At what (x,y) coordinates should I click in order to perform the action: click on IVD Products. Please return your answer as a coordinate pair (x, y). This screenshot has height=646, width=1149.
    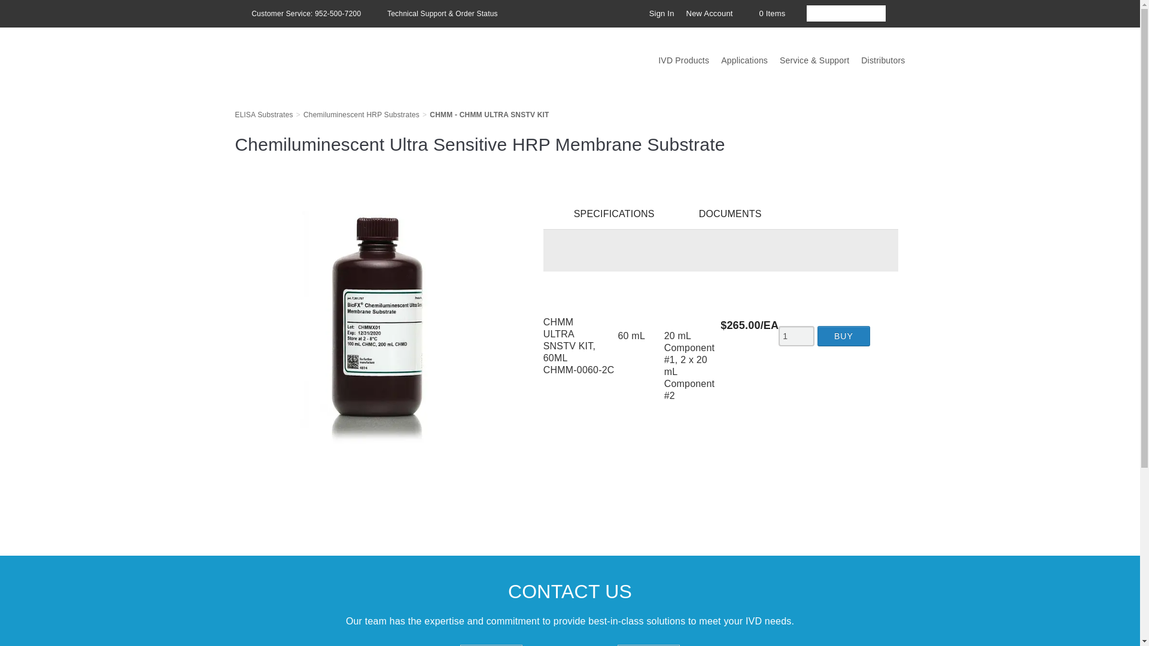
    Looking at the image, I should click on (689, 60).